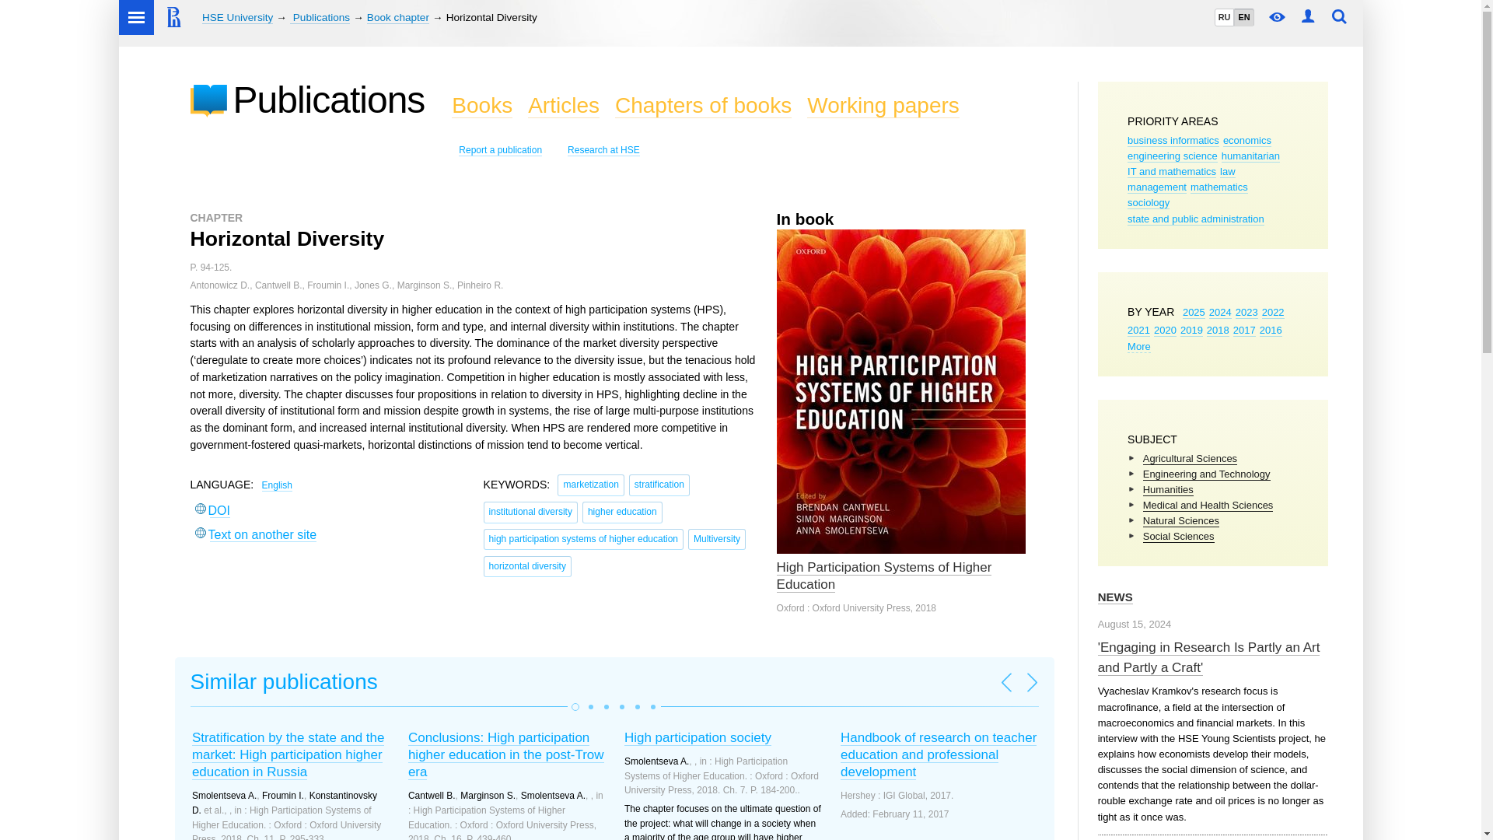 Image resolution: width=1493 pixels, height=840 pixels. I want to click on Book chapter, so click(398, 18).